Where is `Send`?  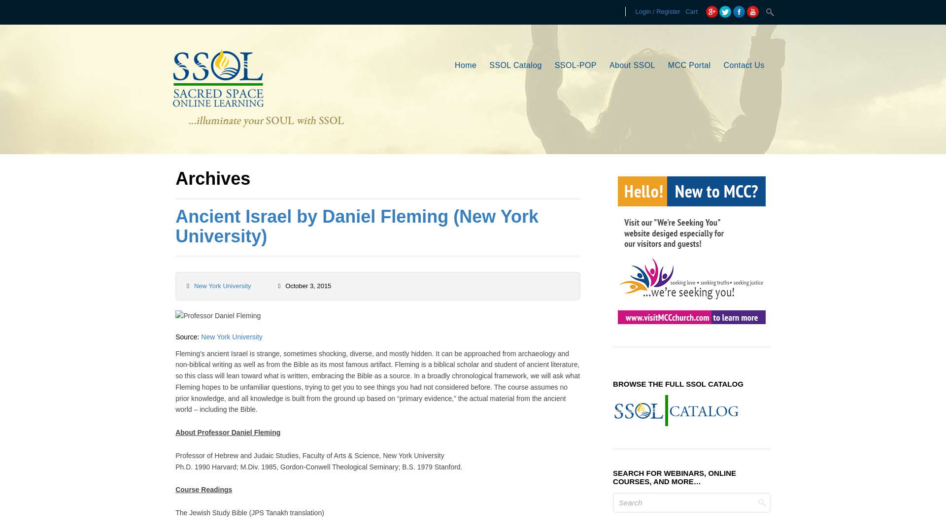
Send is located at coordinates (404, 301).